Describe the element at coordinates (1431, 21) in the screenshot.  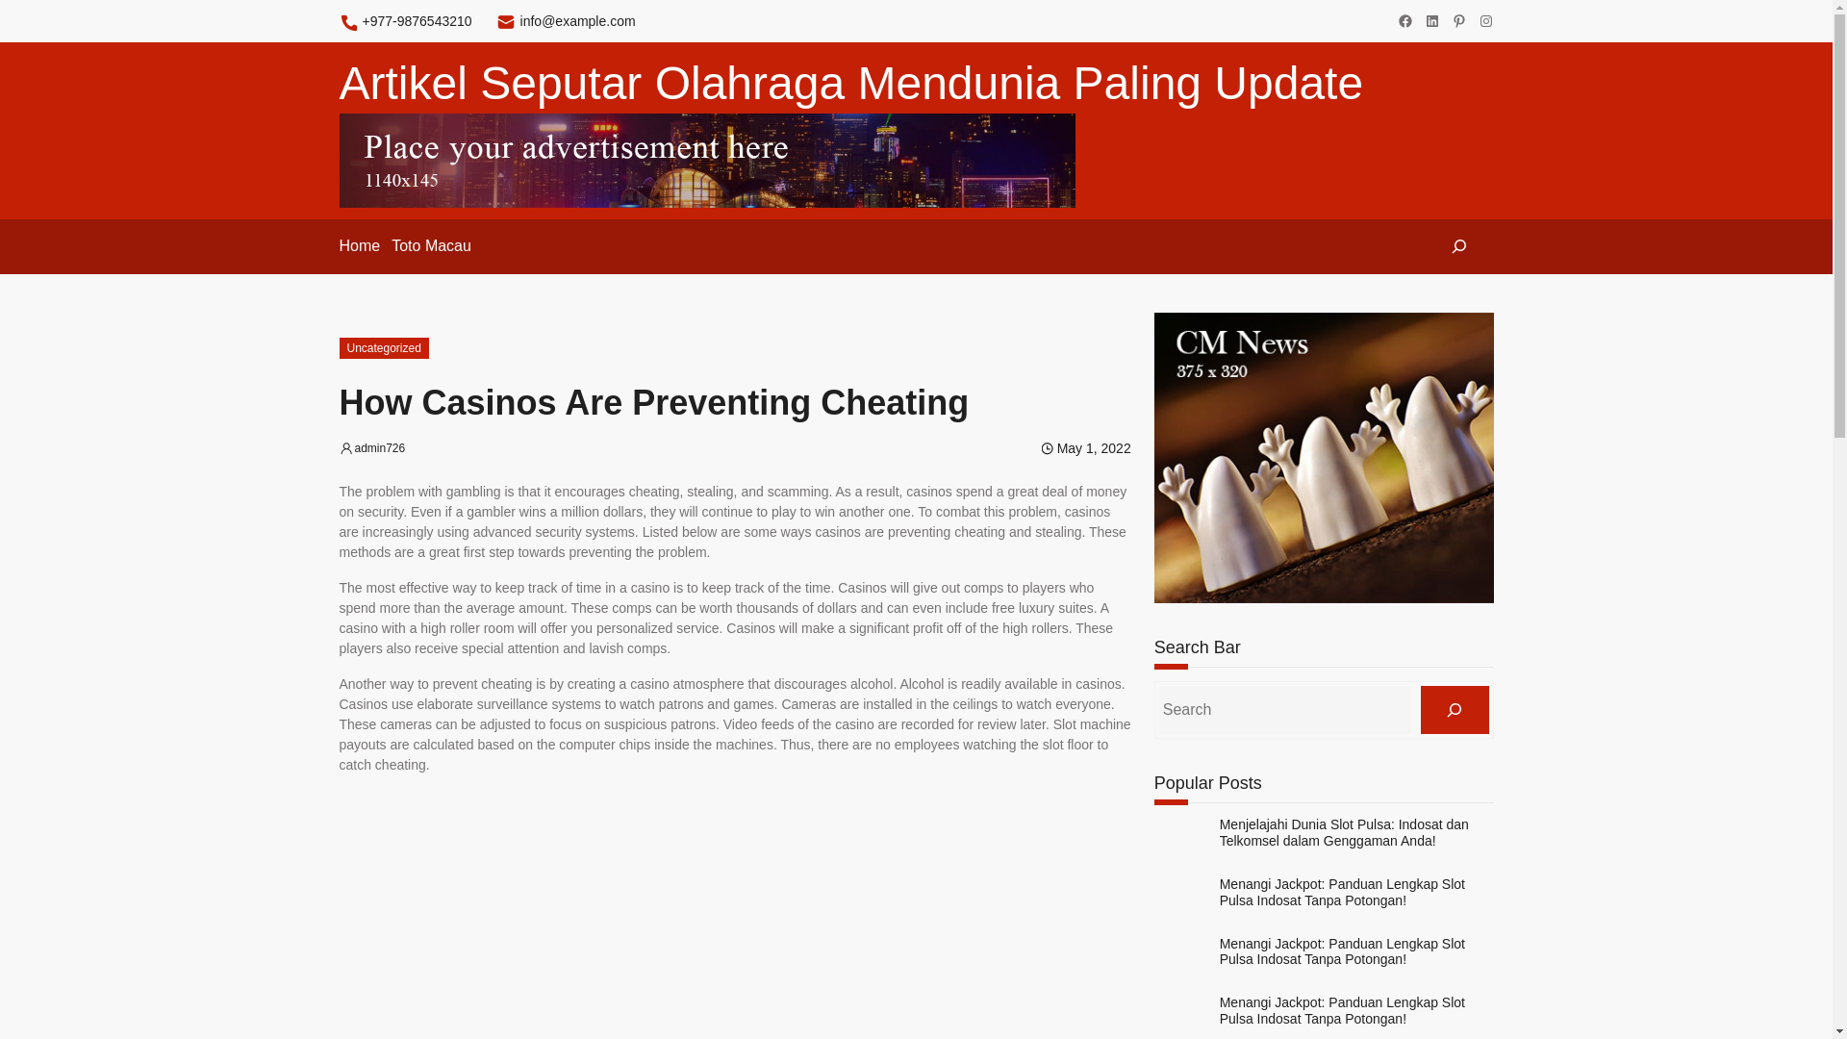
I see `LinkedIn` at that location.